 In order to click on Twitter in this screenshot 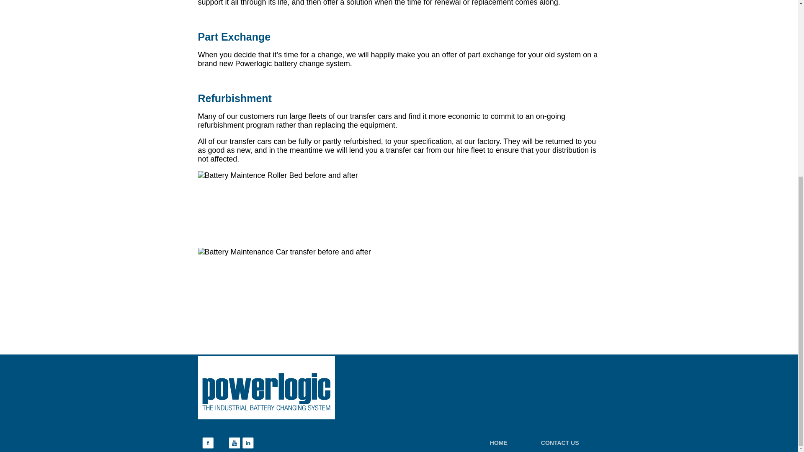, I will do `click(221, 443)`.